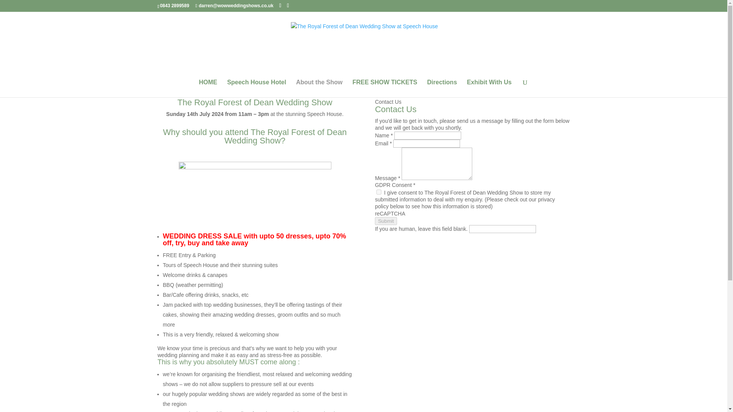  Describe the element at coordinates (208, 89) in the screenshot. I see `HOME` at that location.